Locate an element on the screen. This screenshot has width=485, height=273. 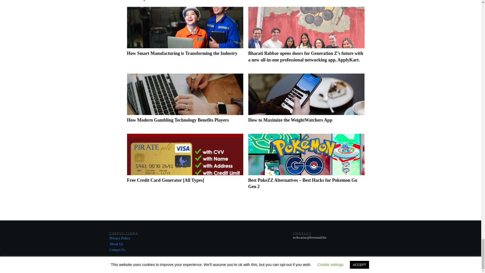
How Modern Gambling Technology Benefits Players is located at coordinates (185, 101).